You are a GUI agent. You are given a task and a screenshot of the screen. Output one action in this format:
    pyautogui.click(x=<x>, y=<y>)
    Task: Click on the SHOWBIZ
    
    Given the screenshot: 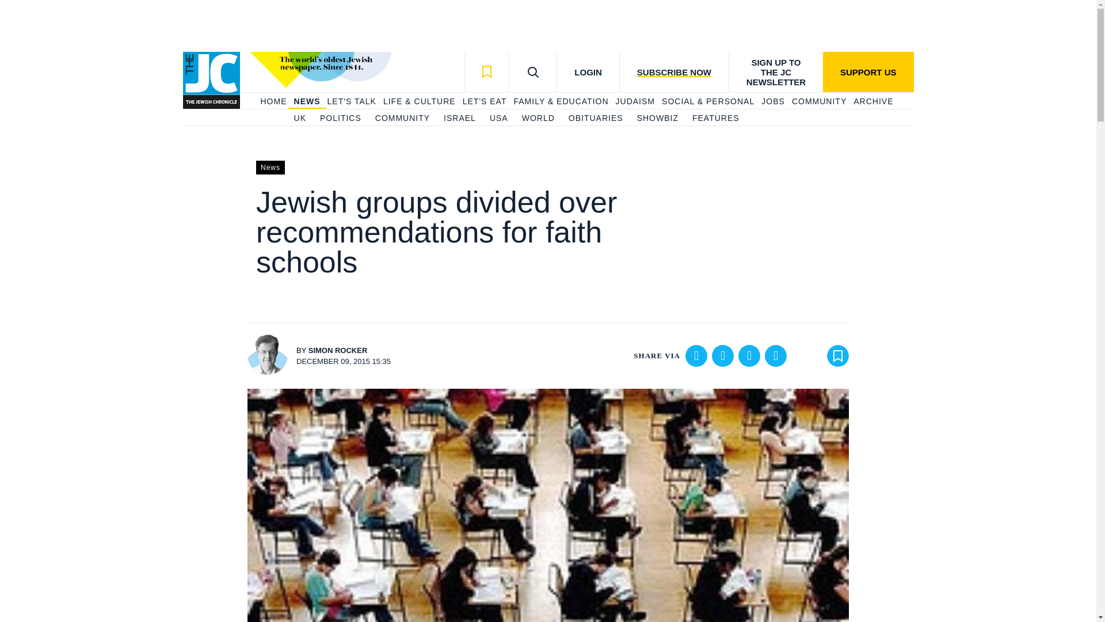 What is the action you would take?
    pyautogui.click(x=657, y=119)
    